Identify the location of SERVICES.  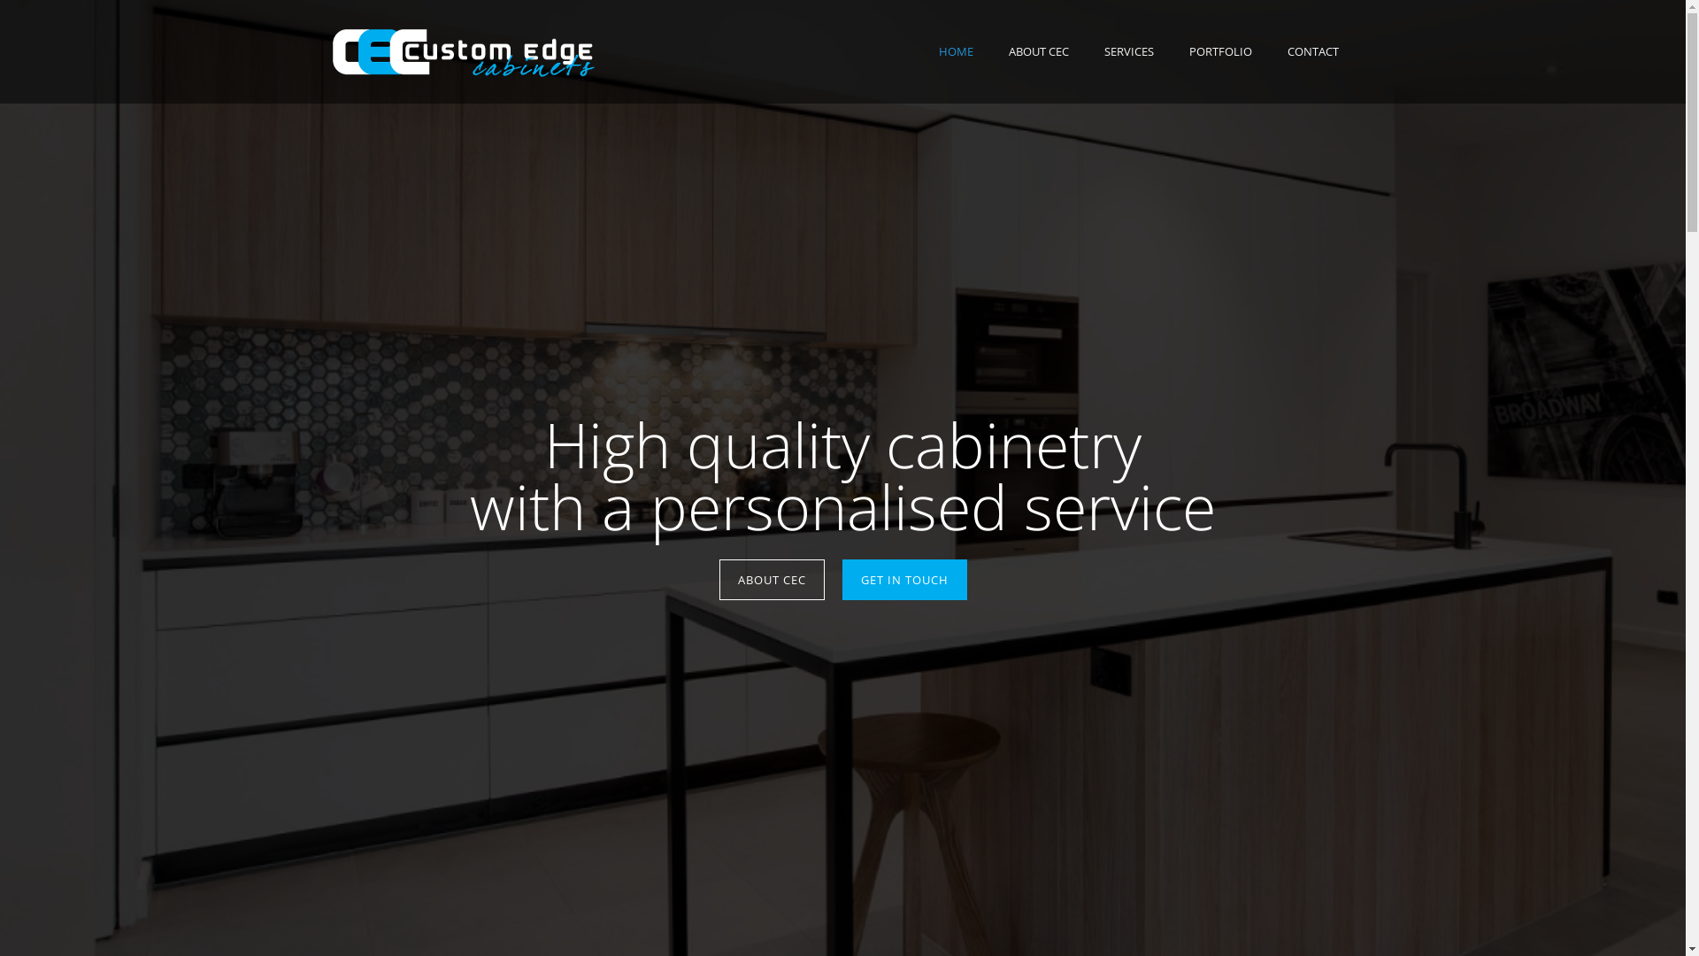
(1129, 51).